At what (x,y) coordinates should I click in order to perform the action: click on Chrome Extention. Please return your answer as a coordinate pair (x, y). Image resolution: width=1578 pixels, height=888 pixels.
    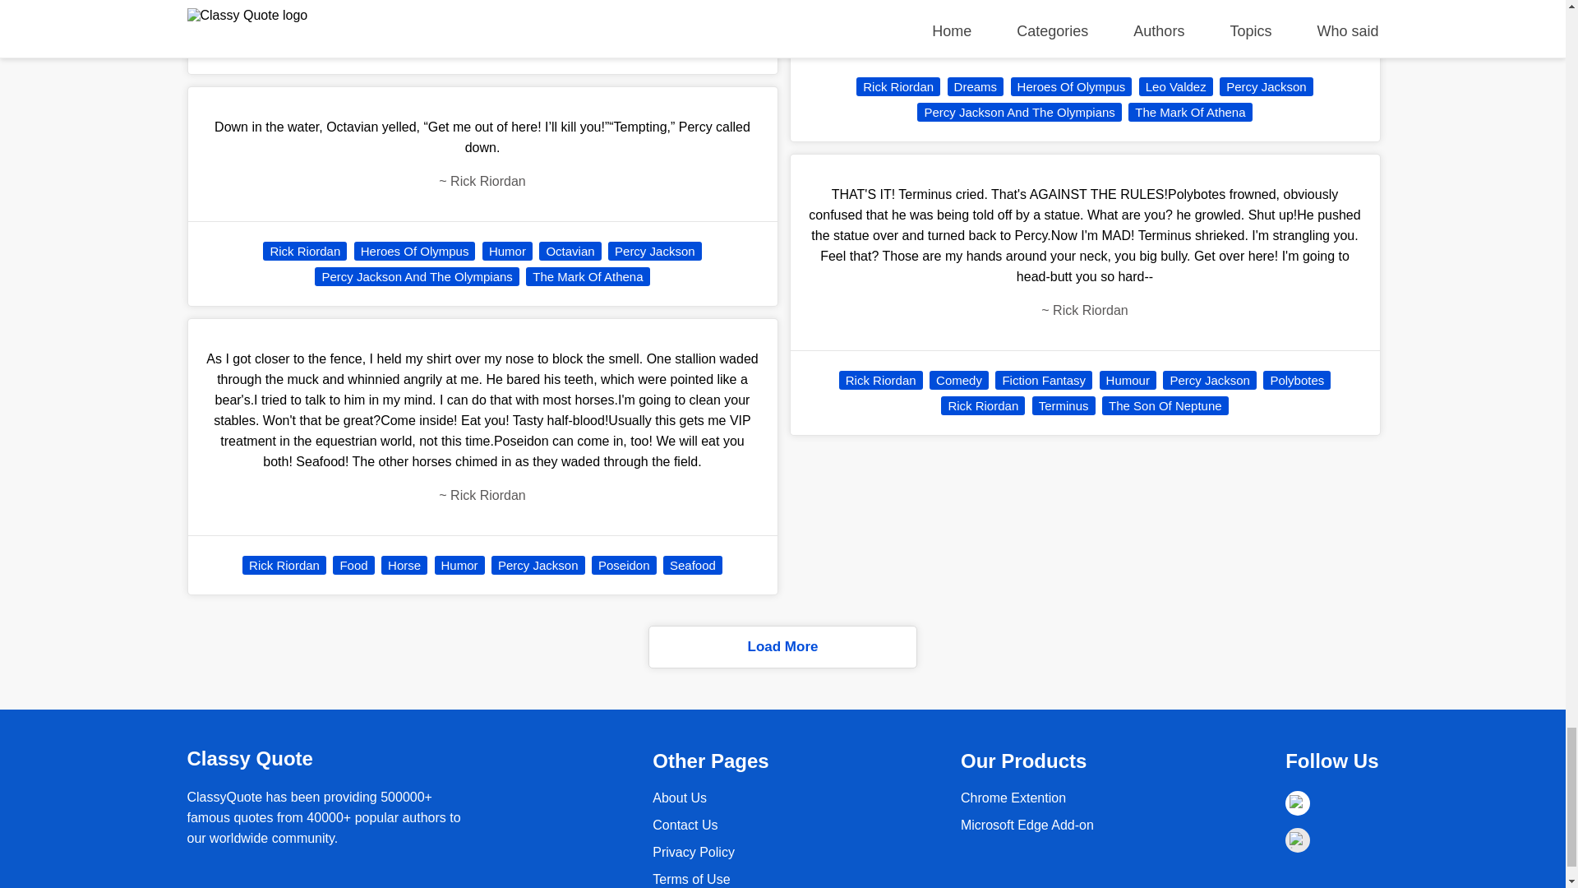
    Looking at the image, I should click on (1027, 824).